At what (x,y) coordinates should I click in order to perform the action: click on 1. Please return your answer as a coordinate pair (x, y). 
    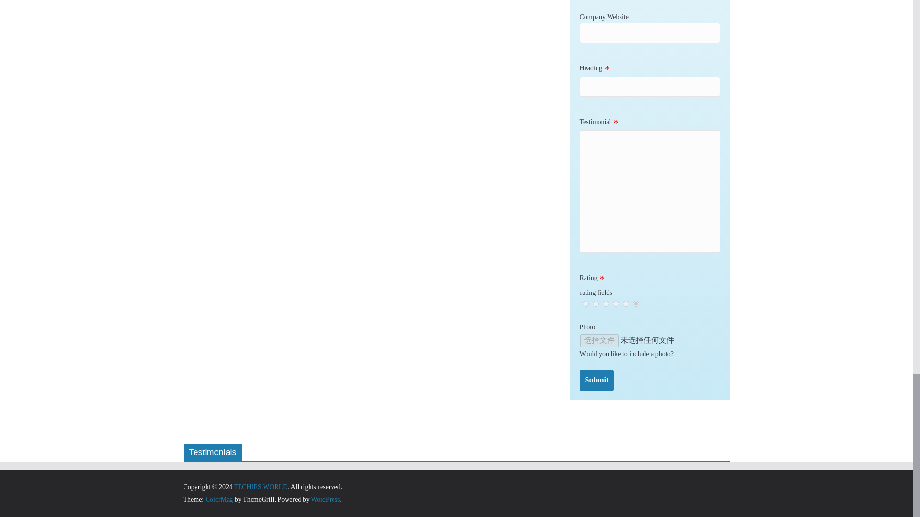
    Looking at the image, I should click on (595, 303).